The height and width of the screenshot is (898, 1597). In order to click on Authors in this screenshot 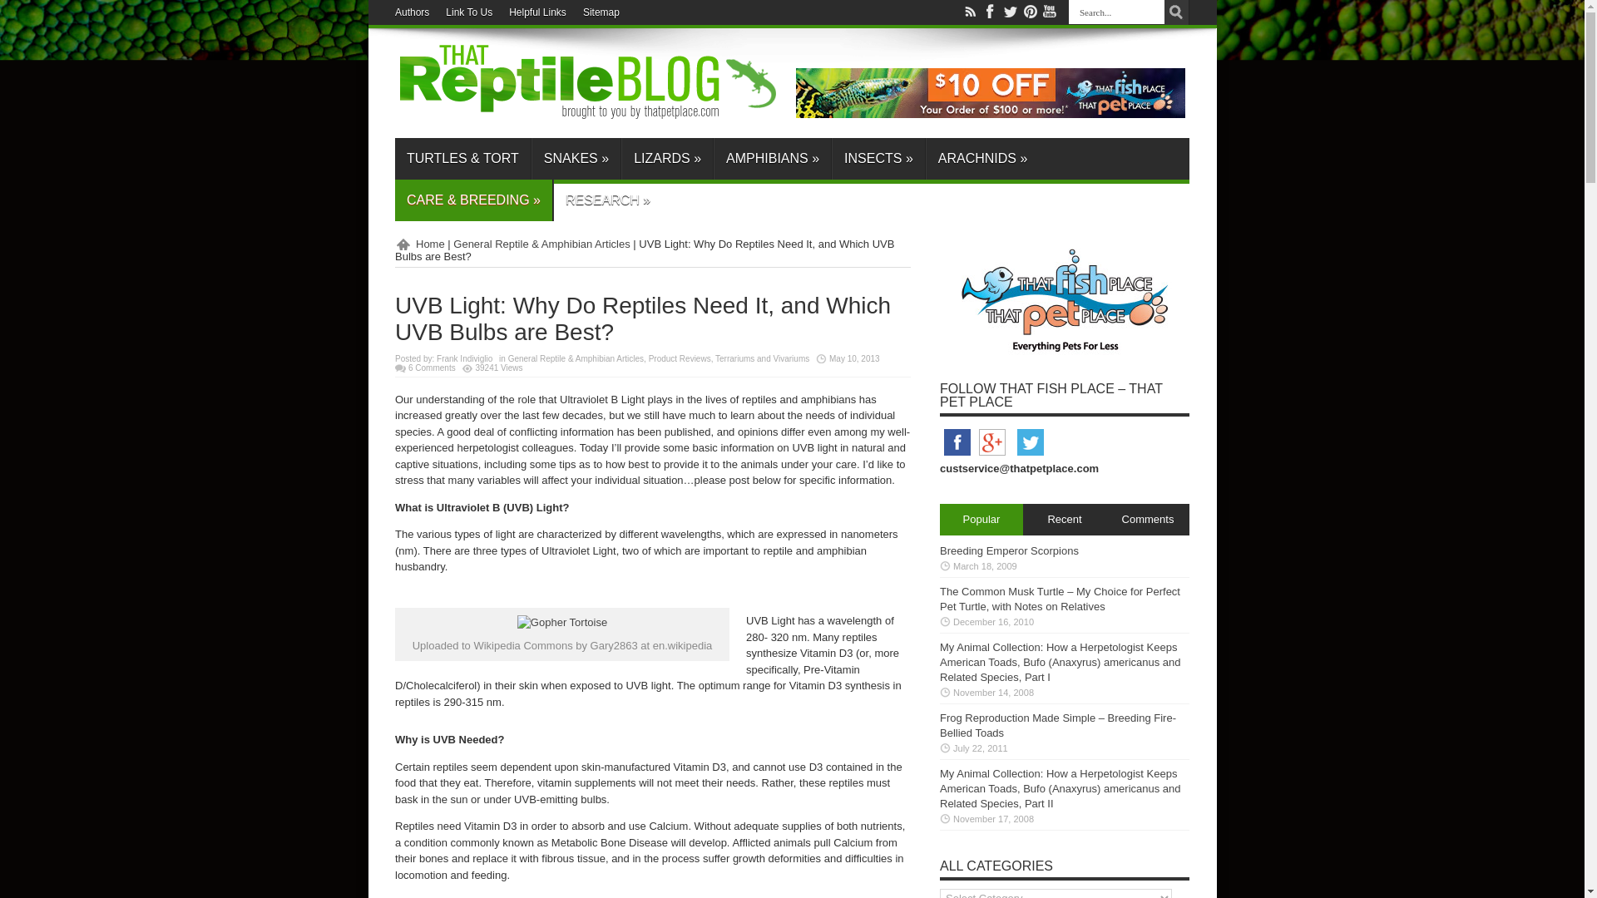, I will do `click(412, 12)`.